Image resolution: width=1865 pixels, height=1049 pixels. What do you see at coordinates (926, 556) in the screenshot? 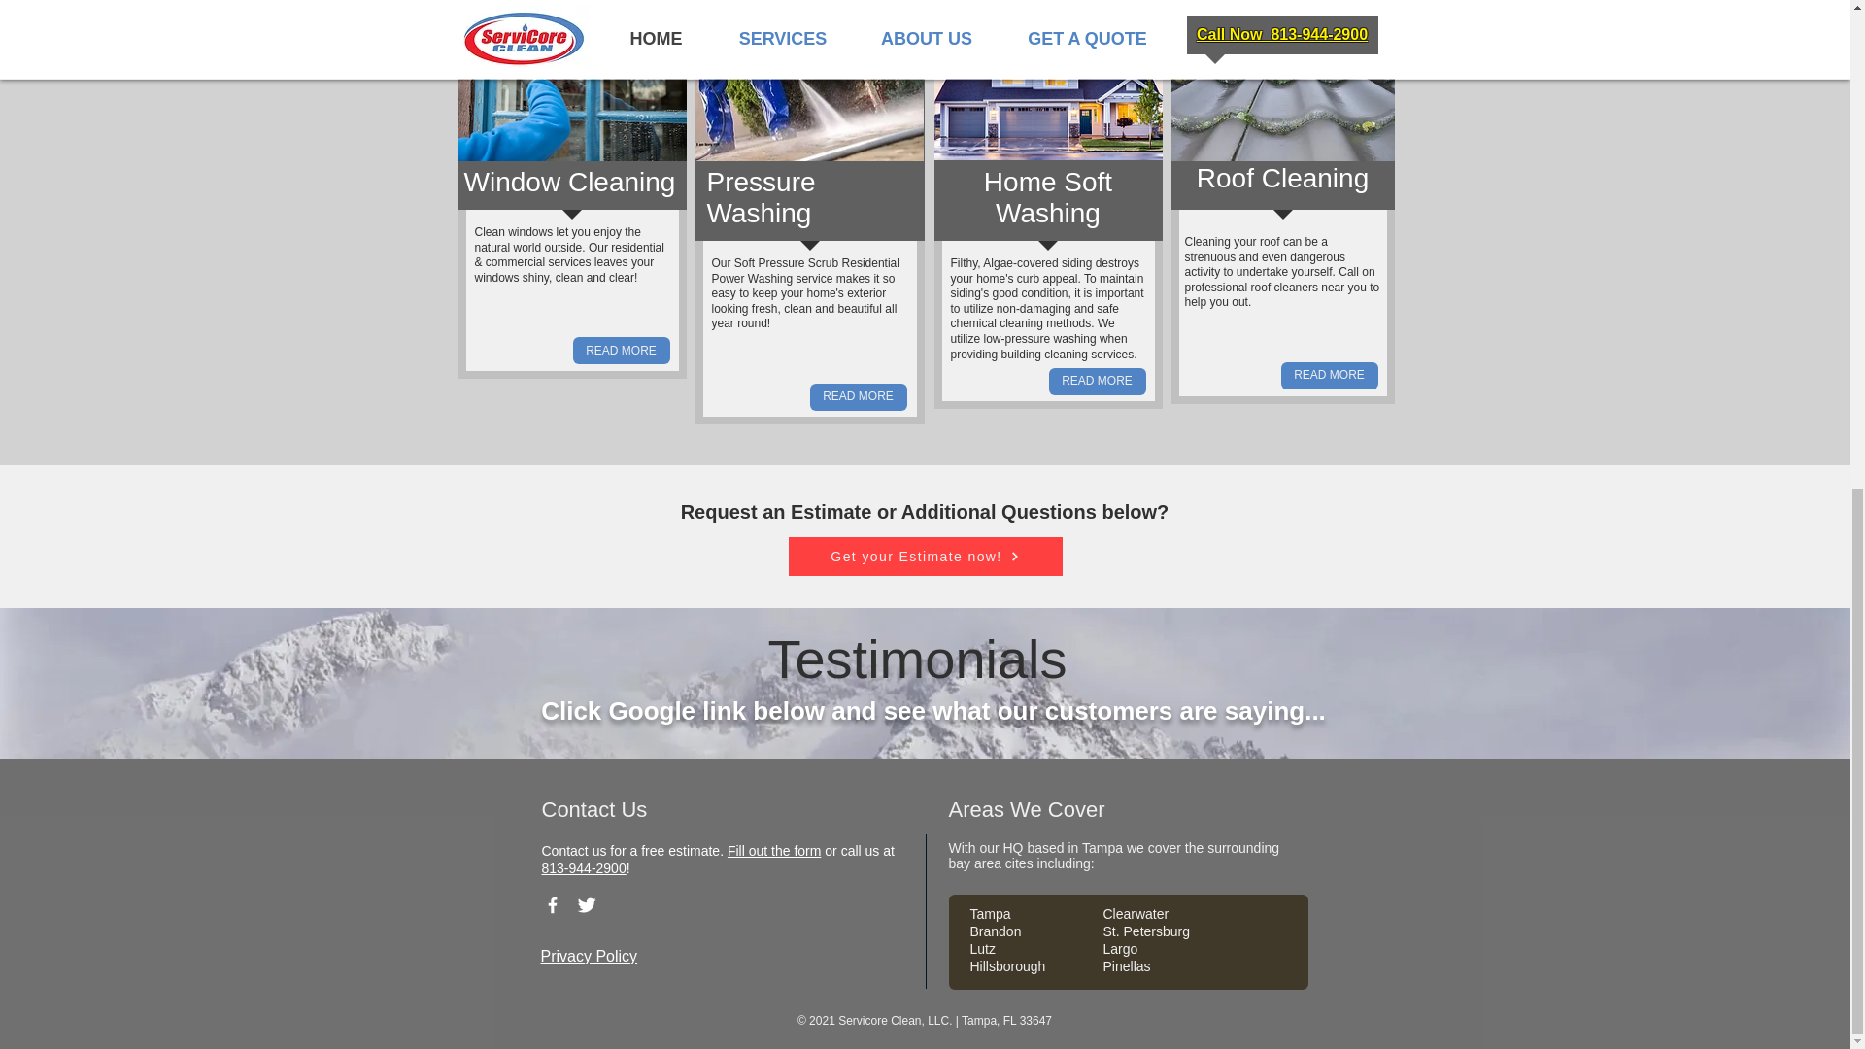
I see `Get your Estimate now!` at bounding box center [926, 556].